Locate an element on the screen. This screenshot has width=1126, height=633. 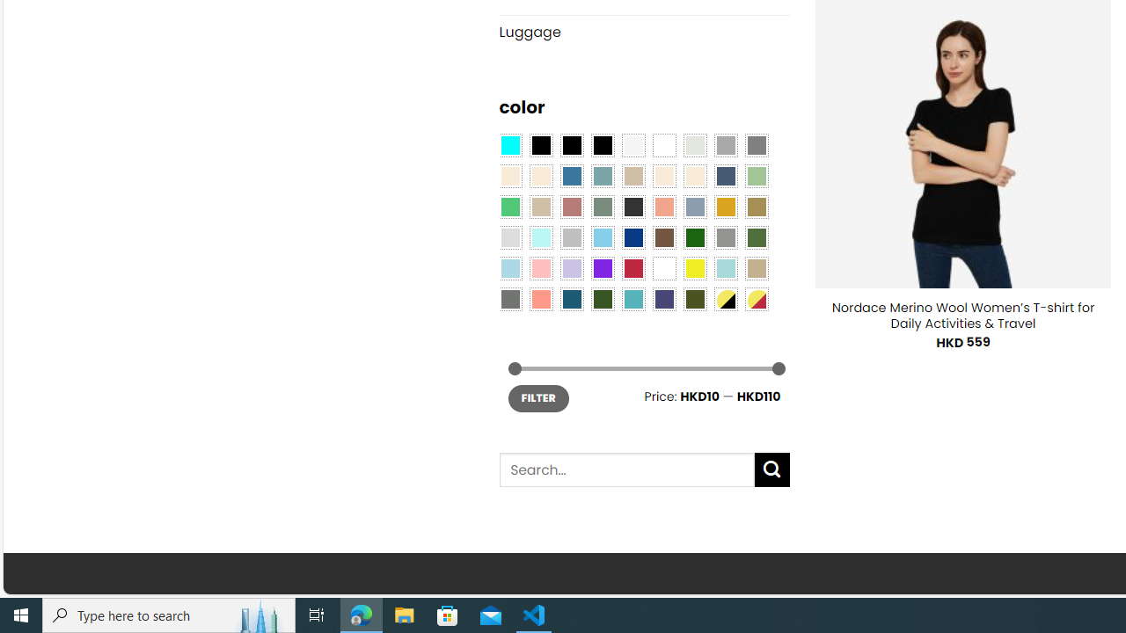
All Gray is located at coordinates (757, 144).